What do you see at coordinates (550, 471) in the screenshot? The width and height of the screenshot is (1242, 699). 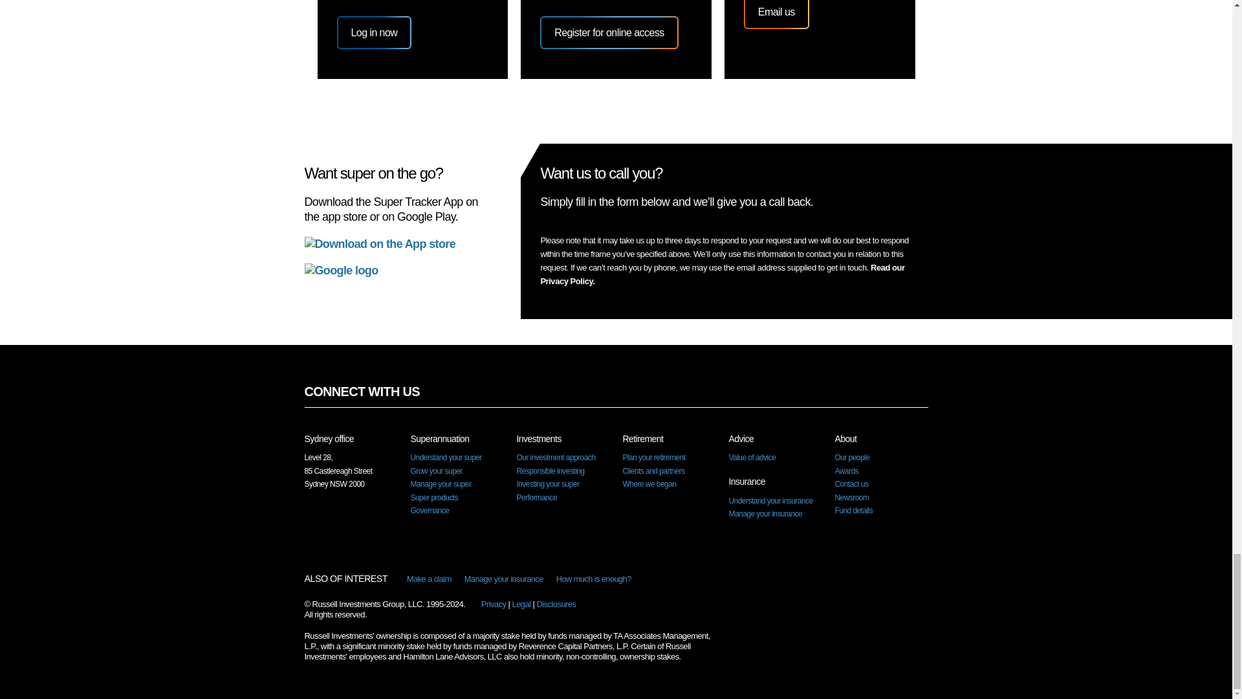 I see `Responsible investing` at bounding box center [550, 471].